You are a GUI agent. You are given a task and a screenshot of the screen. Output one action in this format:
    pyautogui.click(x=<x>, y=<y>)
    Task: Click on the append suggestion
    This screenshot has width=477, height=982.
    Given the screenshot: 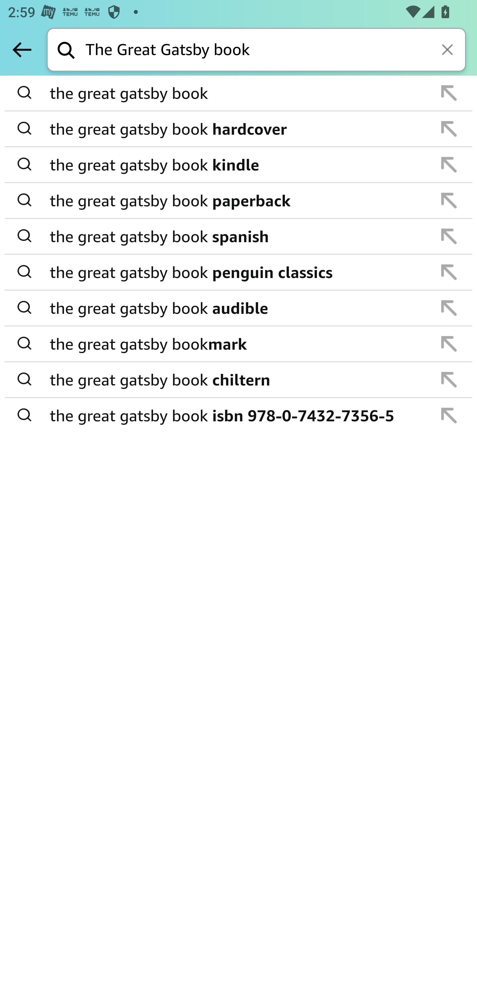 What is the action you would take?
    pyautogui.click(x=449, y=129)
    